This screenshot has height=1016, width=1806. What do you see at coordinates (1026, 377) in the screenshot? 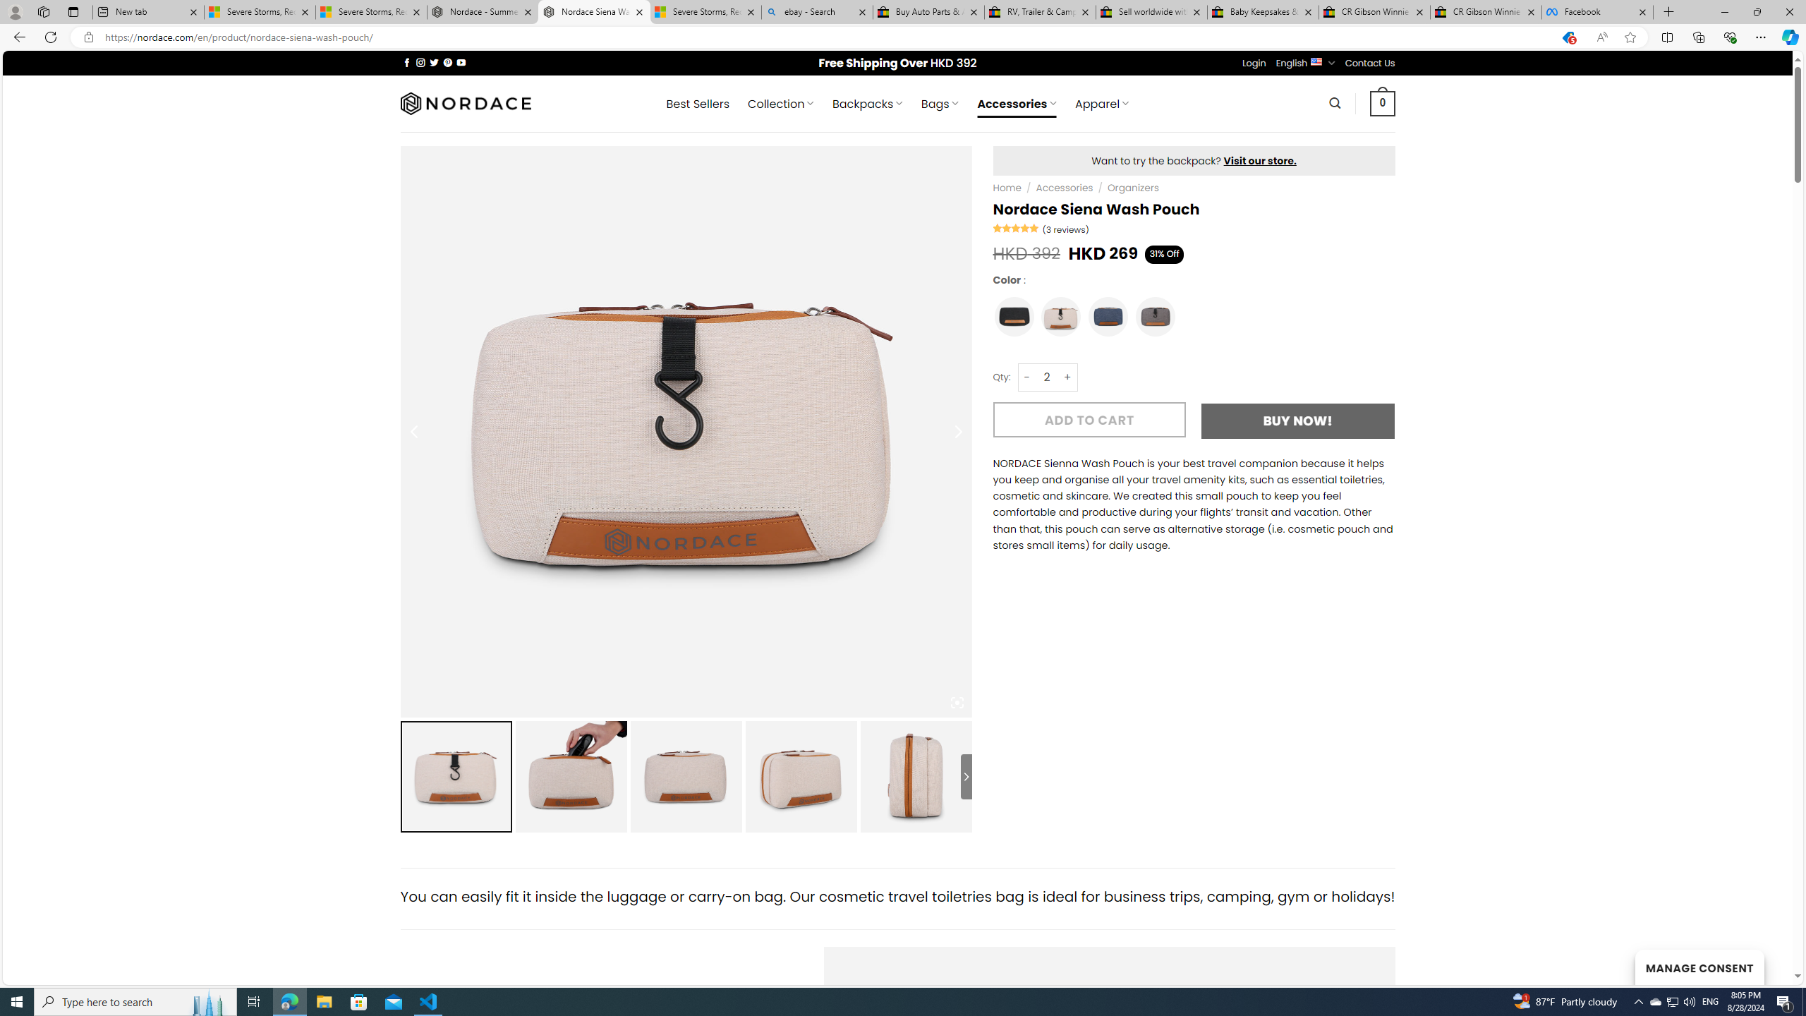
I see `-` at bounding box center [1026, 377].